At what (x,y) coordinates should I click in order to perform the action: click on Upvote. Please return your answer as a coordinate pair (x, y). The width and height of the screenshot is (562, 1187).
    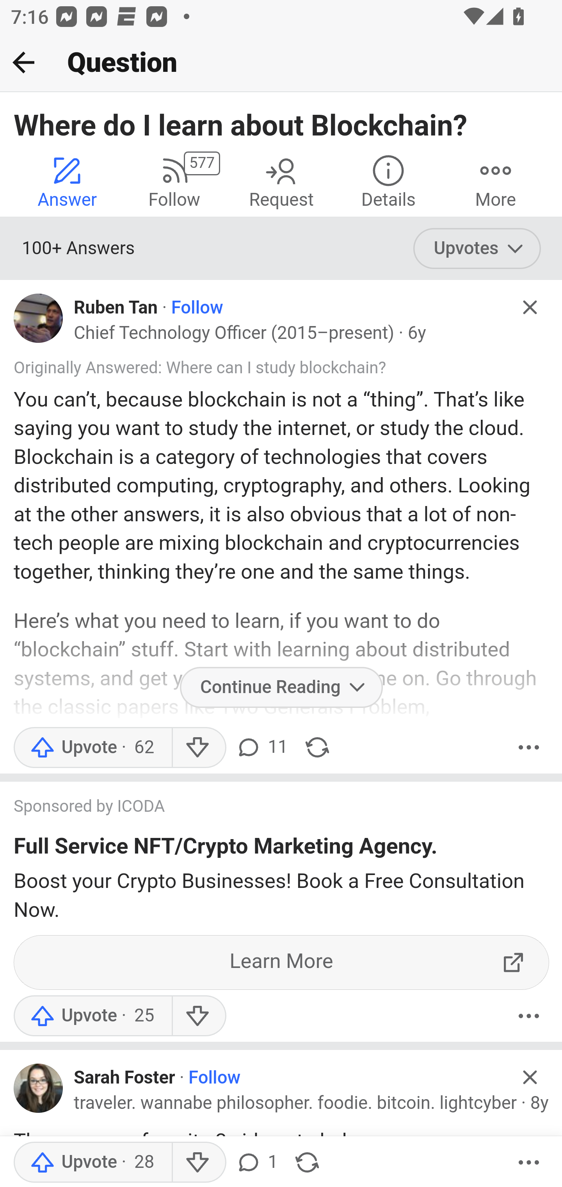
    Looking at the image, I should click on (92, 1162).